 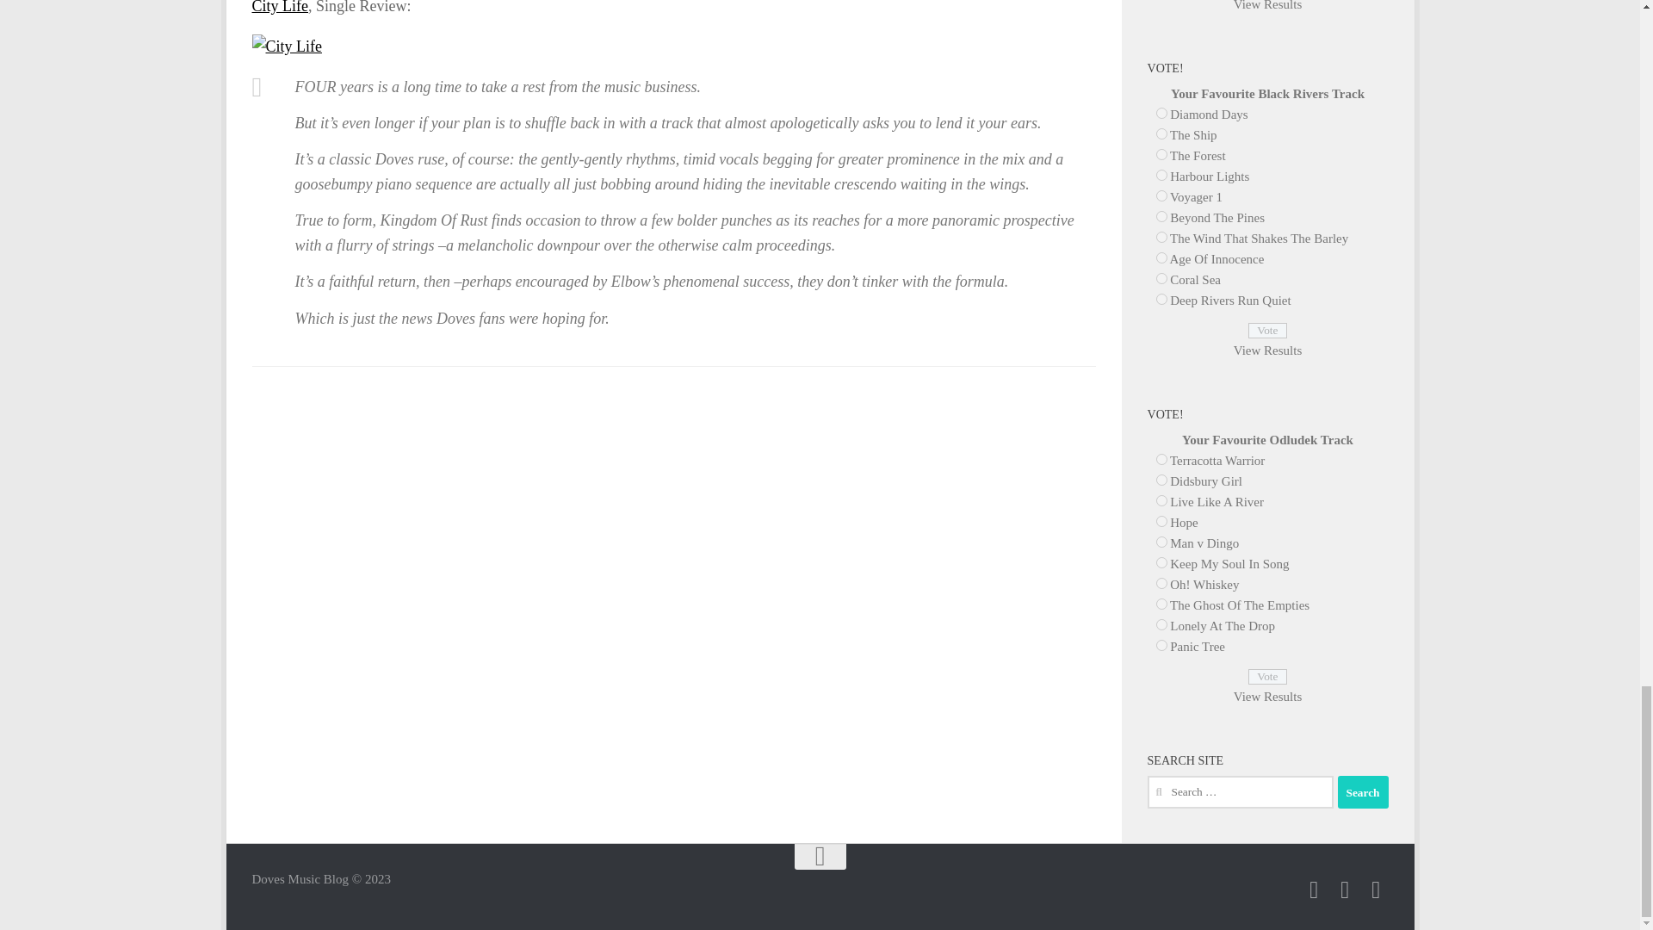 What do you see at coordinates (1362, 791) in the screenshot?
I see `Search` at bounding box center [1362, 791].